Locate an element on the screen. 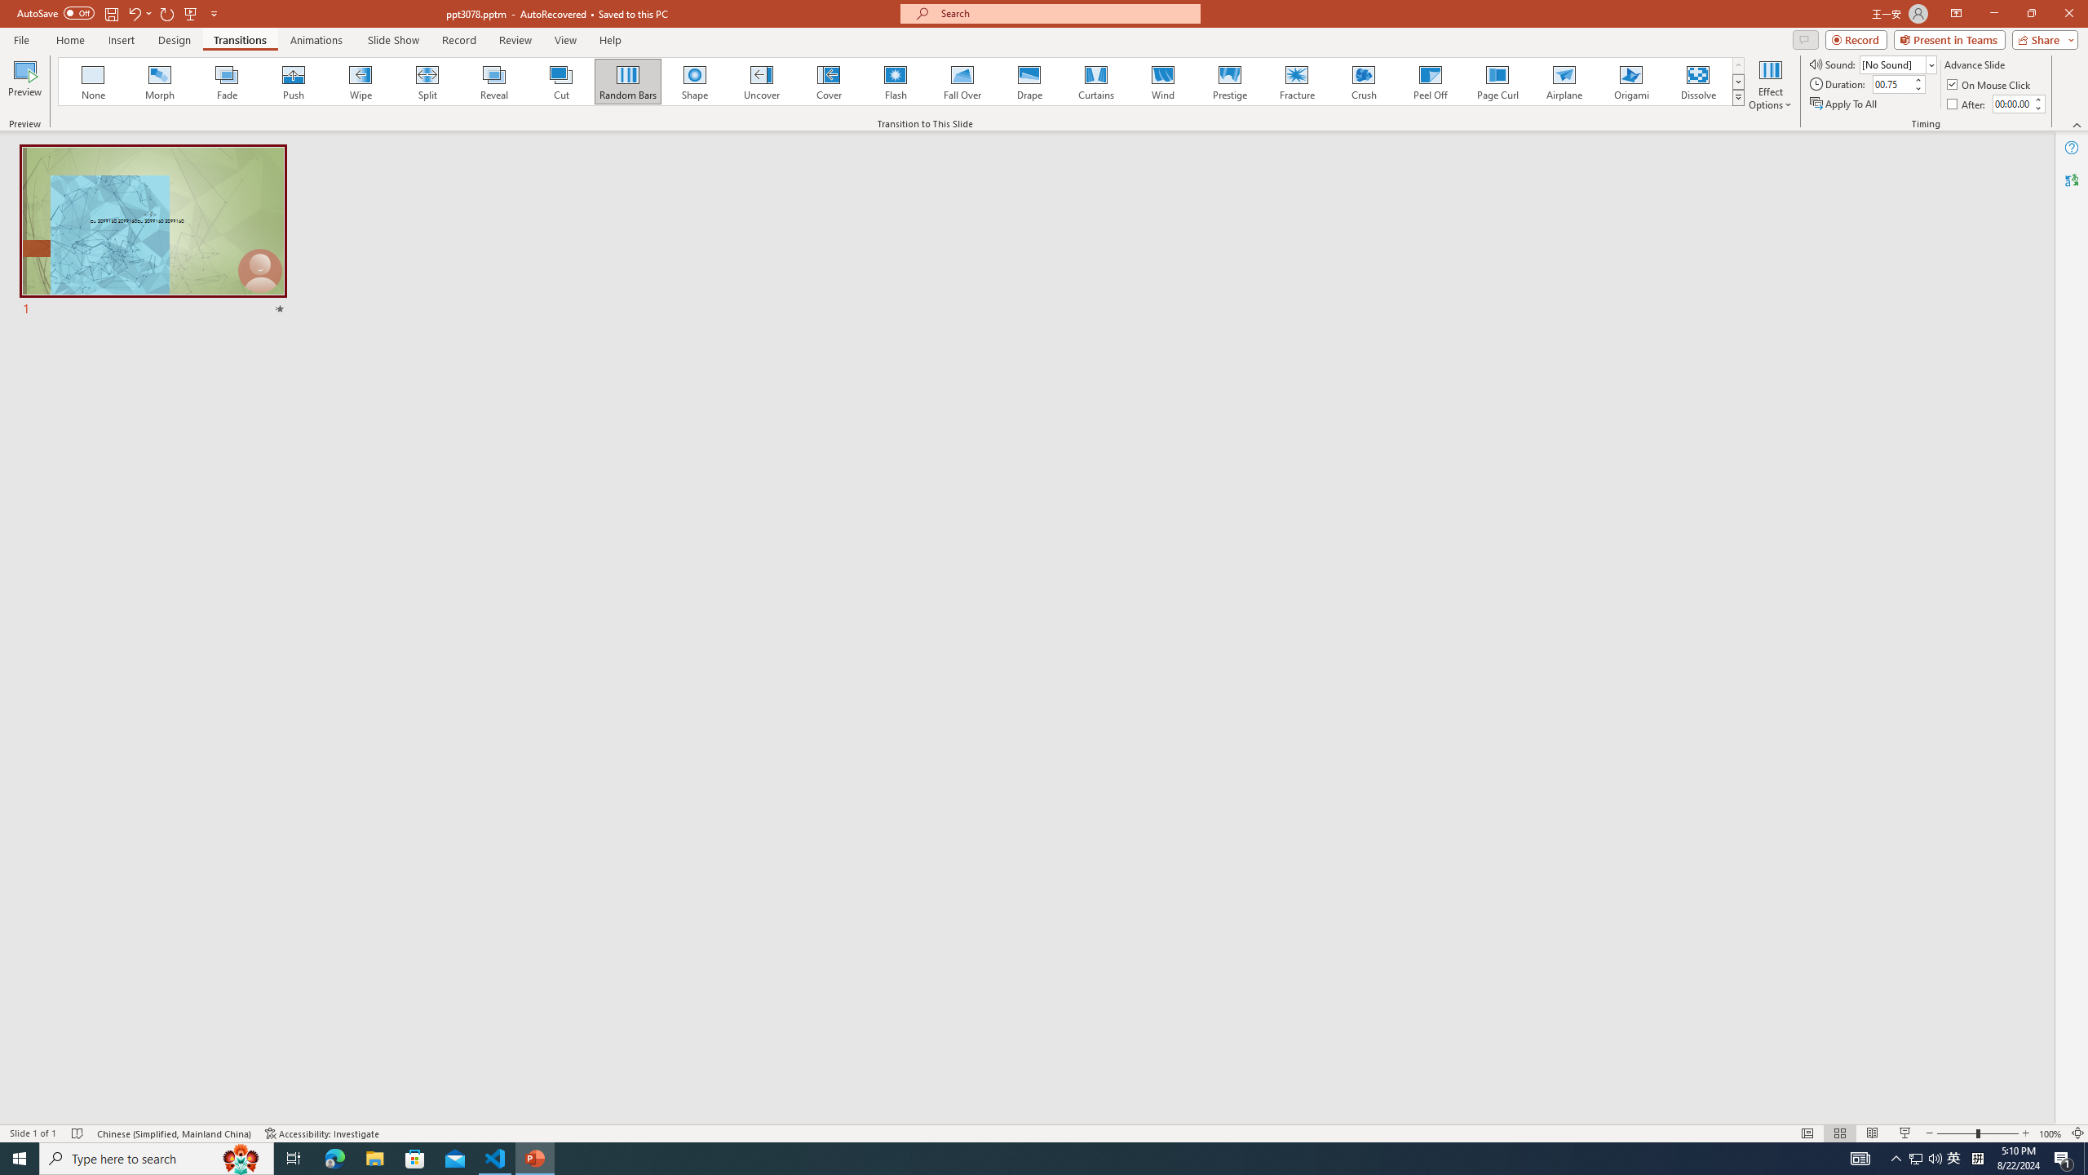  Reveal is located at coordinates (494, 82).